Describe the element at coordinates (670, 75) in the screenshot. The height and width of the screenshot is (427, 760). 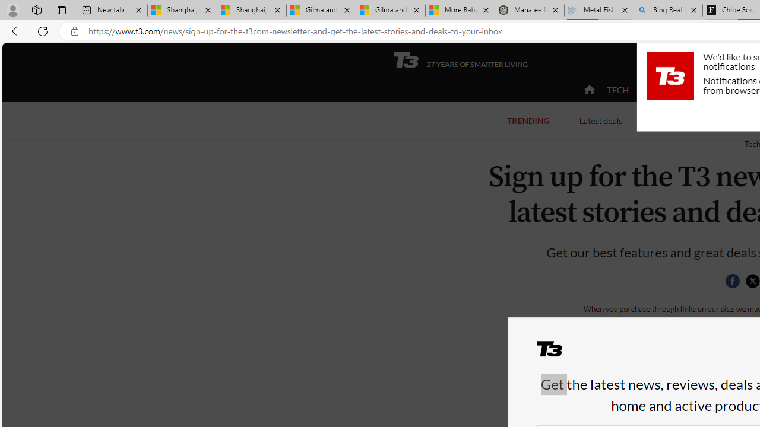
I see `t3.com Logo` at that location.